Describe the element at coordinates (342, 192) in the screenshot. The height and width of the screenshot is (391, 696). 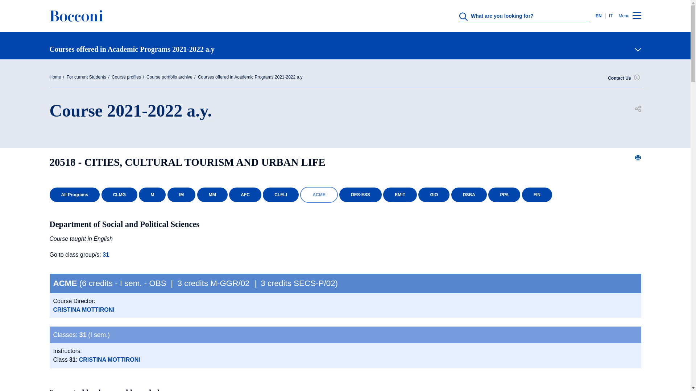
I see `Programs` at that location.